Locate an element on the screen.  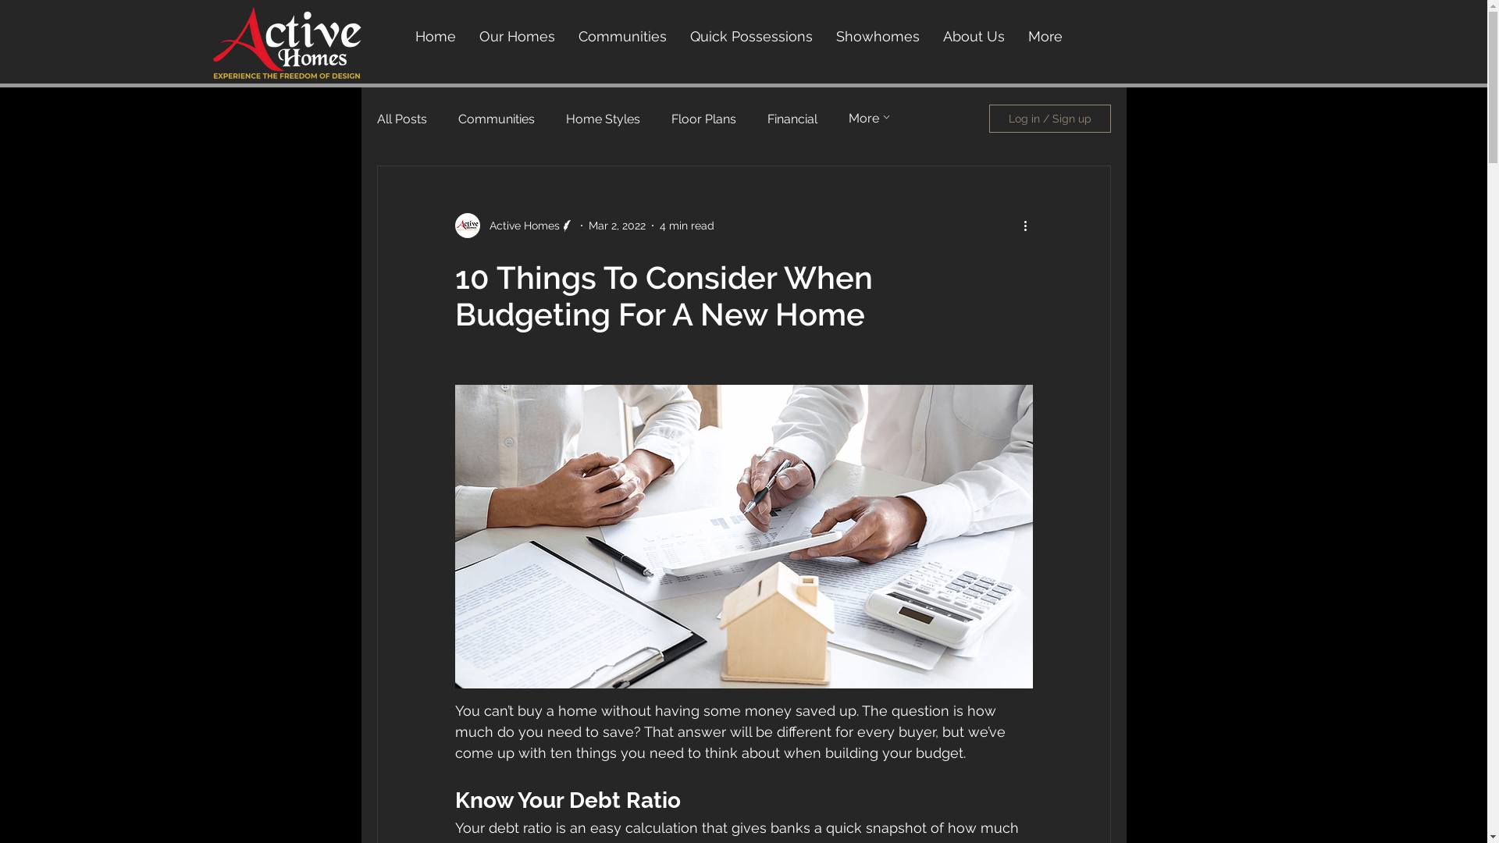
Home Styles is located at coordinates (603, 119).